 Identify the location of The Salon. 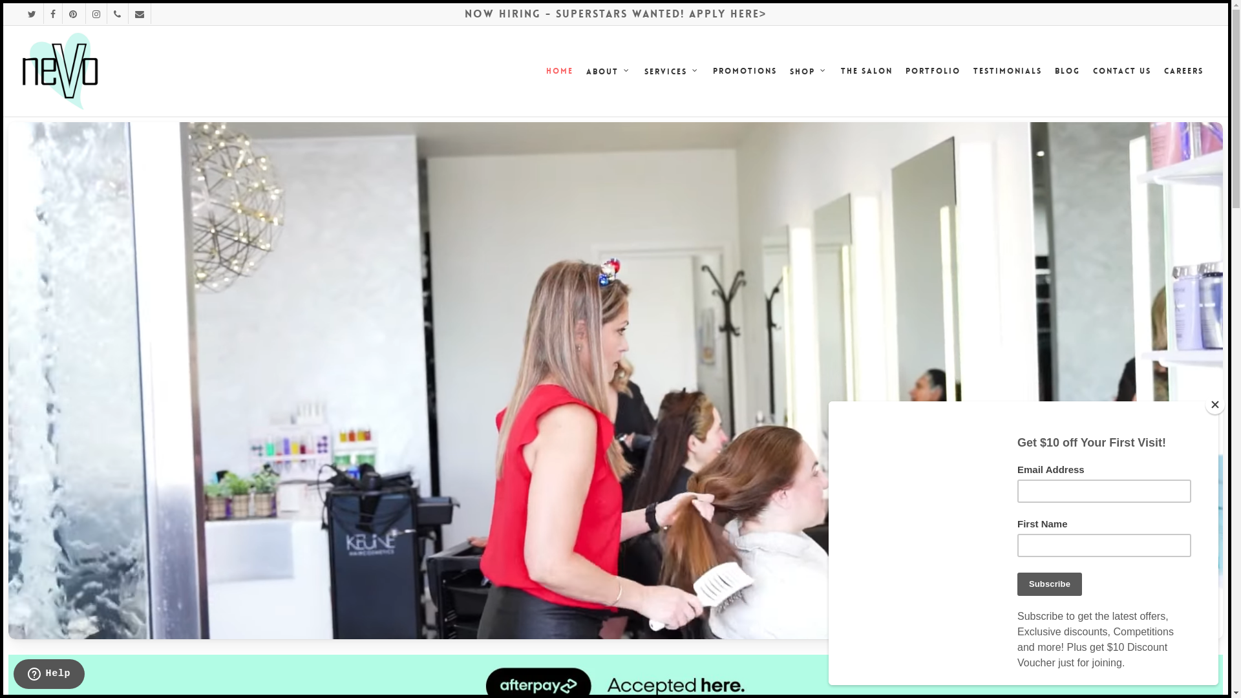
(867, 71).